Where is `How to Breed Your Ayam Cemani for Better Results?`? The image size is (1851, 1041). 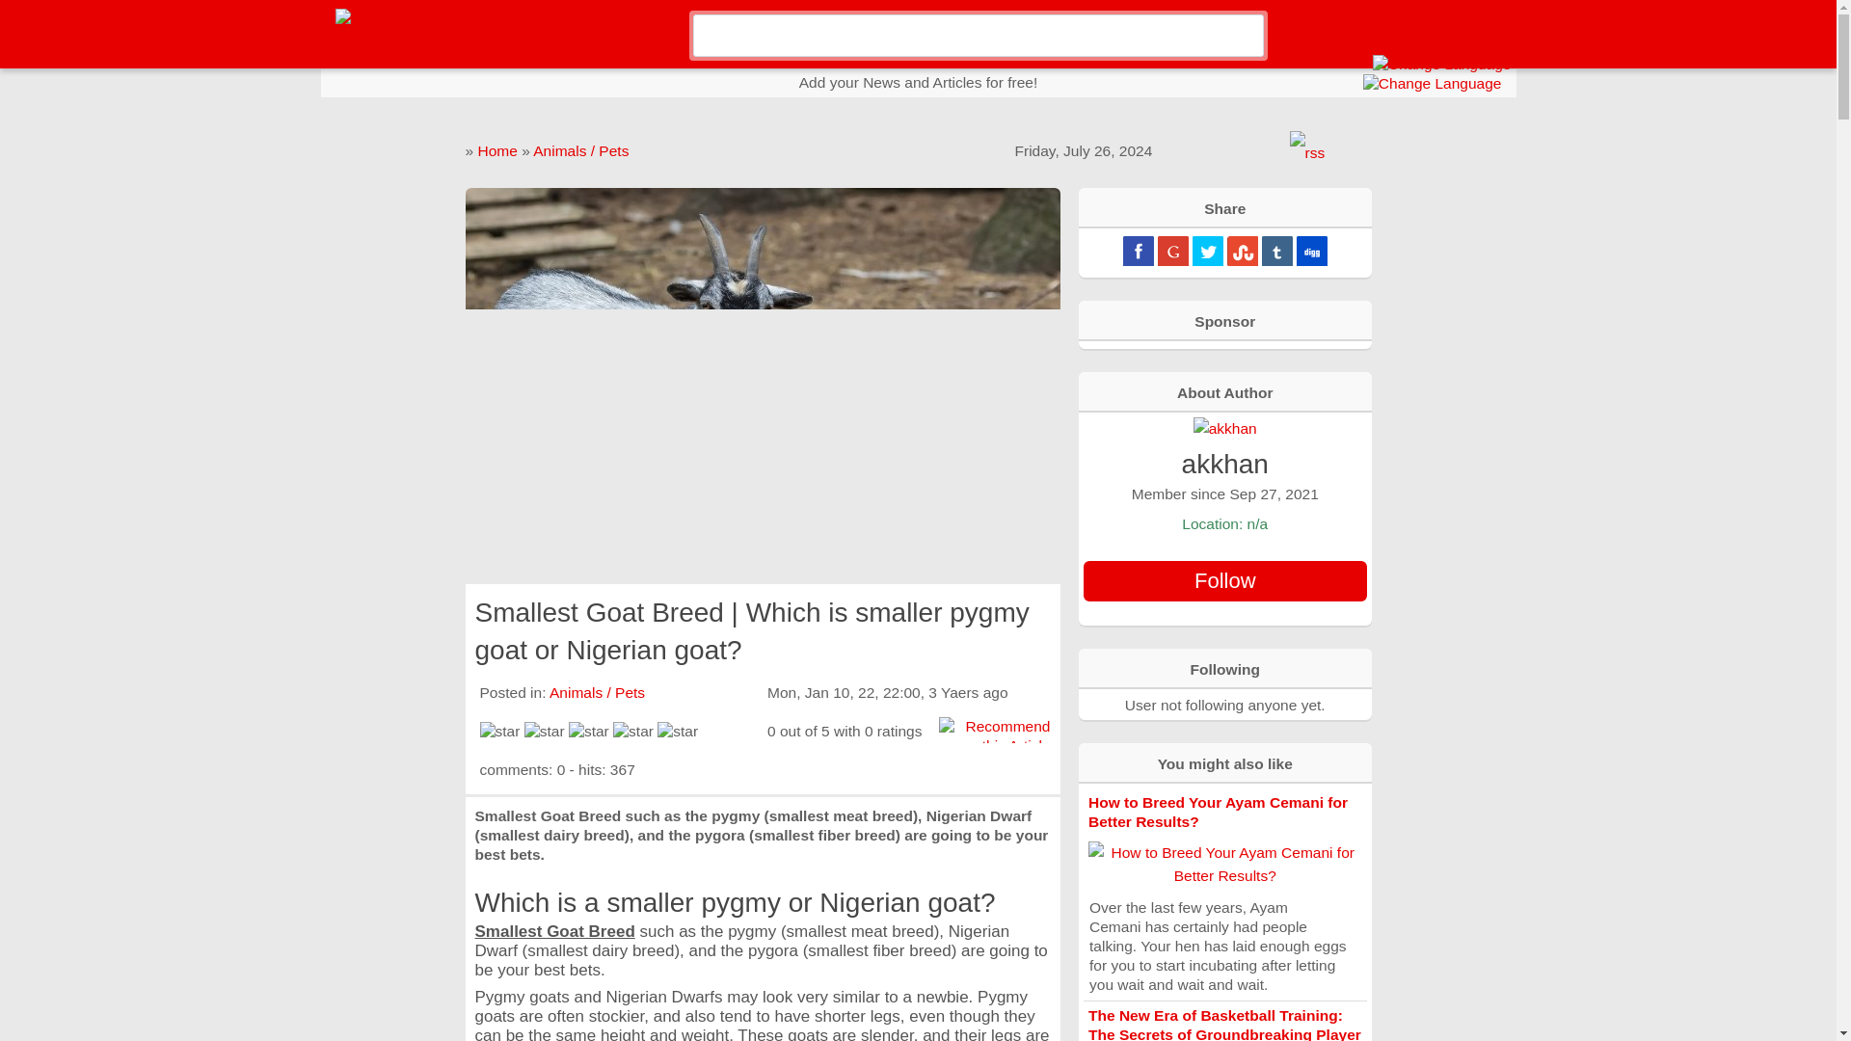
How to Breed Your Ayam Cemani for Better Results? is located at coordinates (1217, 812).